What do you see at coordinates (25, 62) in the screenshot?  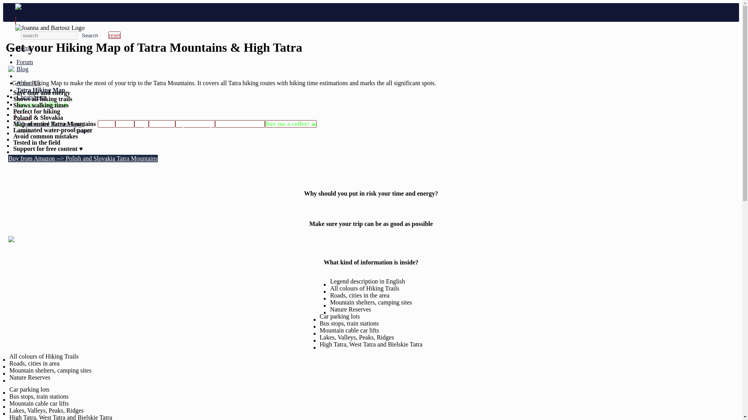 I see `Forum` at bounding box center [25, 62].